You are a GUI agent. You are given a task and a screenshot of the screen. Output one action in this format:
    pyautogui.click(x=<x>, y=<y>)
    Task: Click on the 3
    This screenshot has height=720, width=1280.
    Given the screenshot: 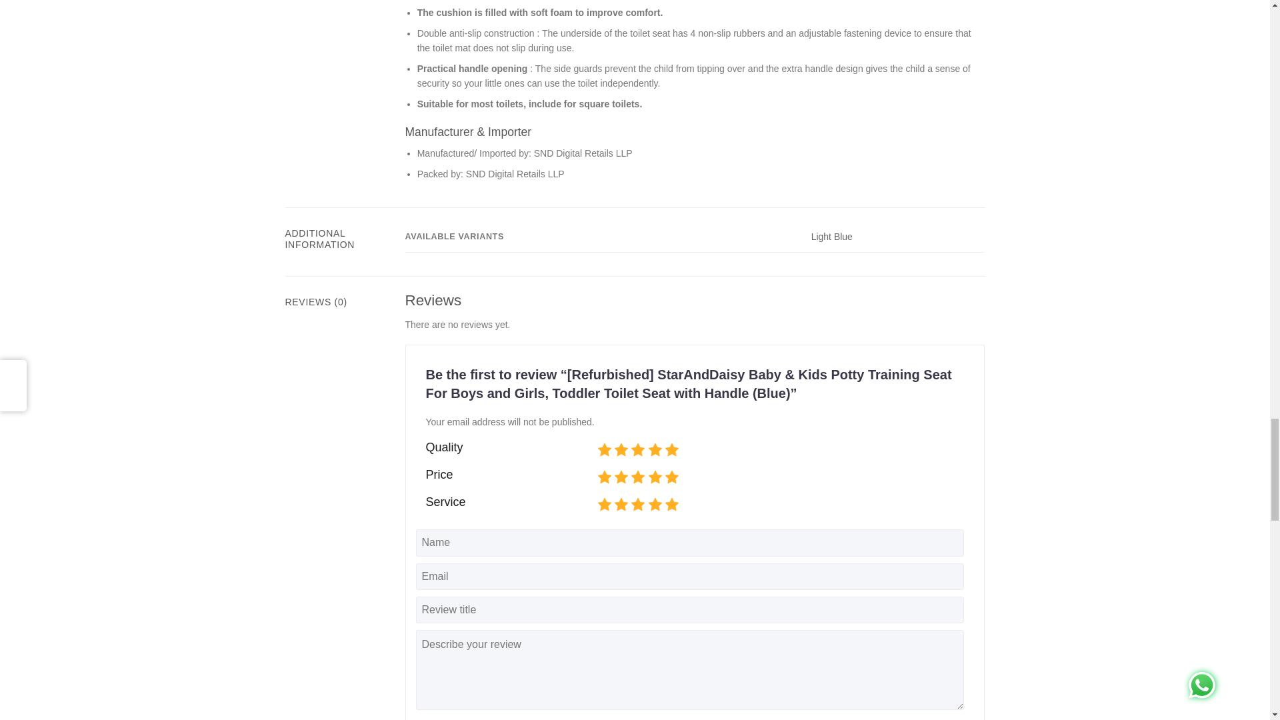 What is the action you would take?
    pyautogui.click(x=600, y=477)
    